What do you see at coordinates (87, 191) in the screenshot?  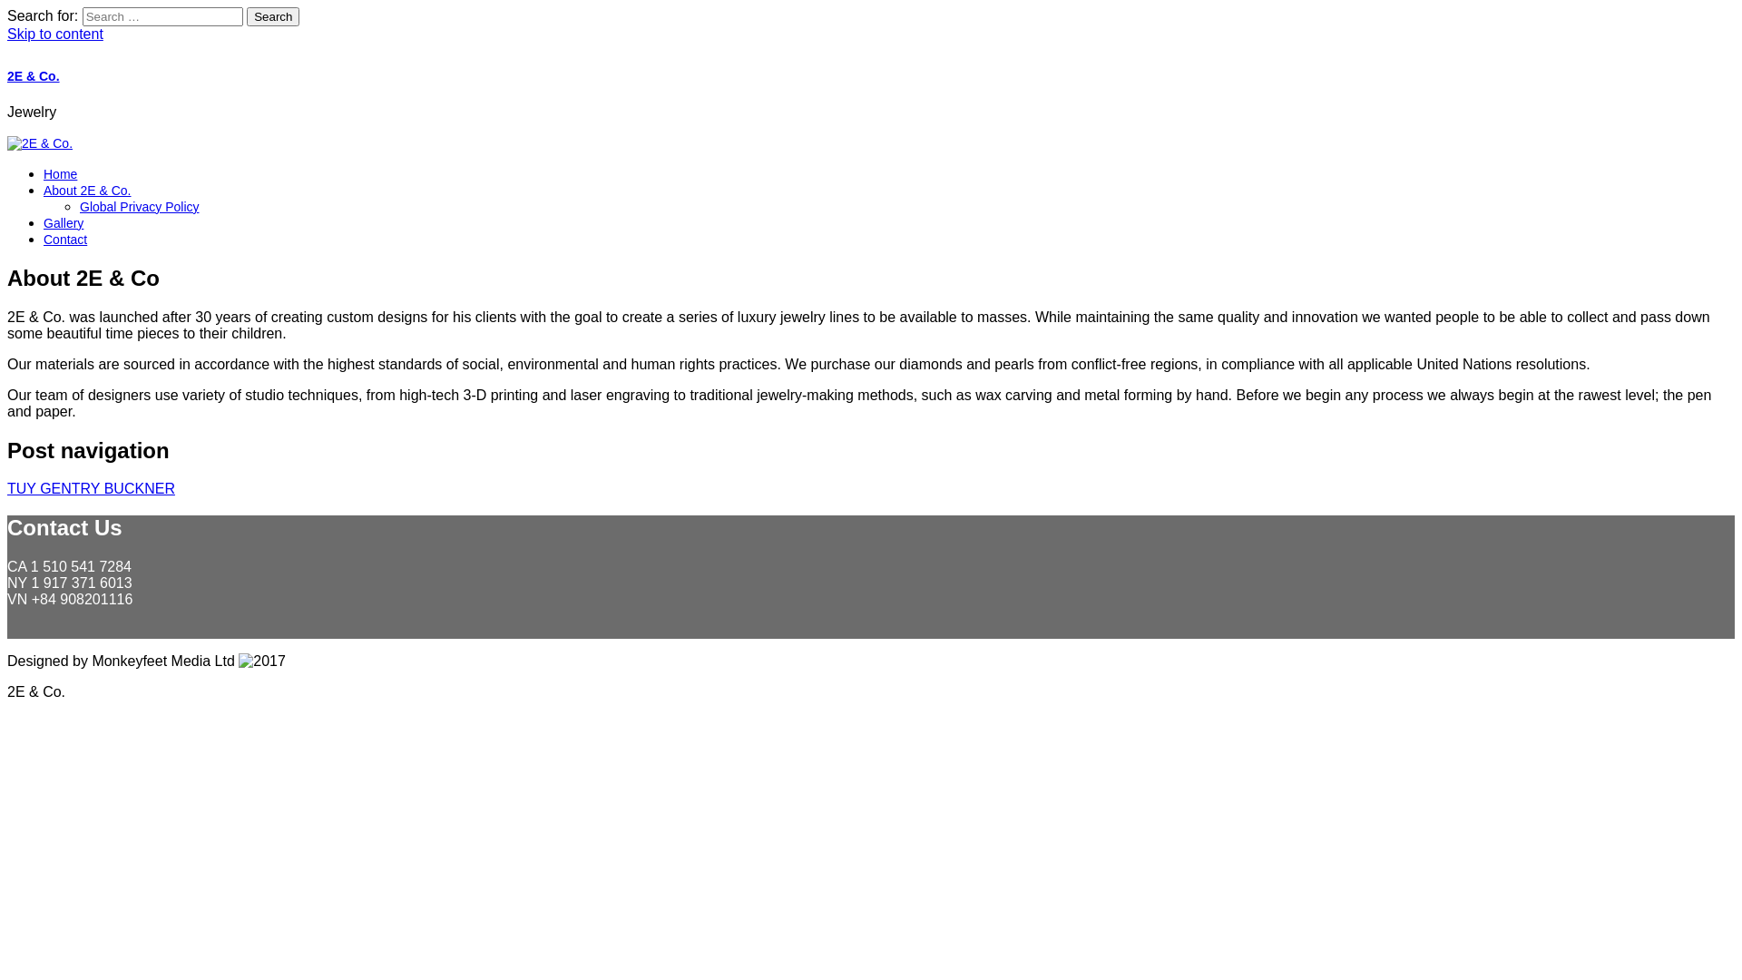 I see `About 2E & Co.` at bounding box center [87, 191].